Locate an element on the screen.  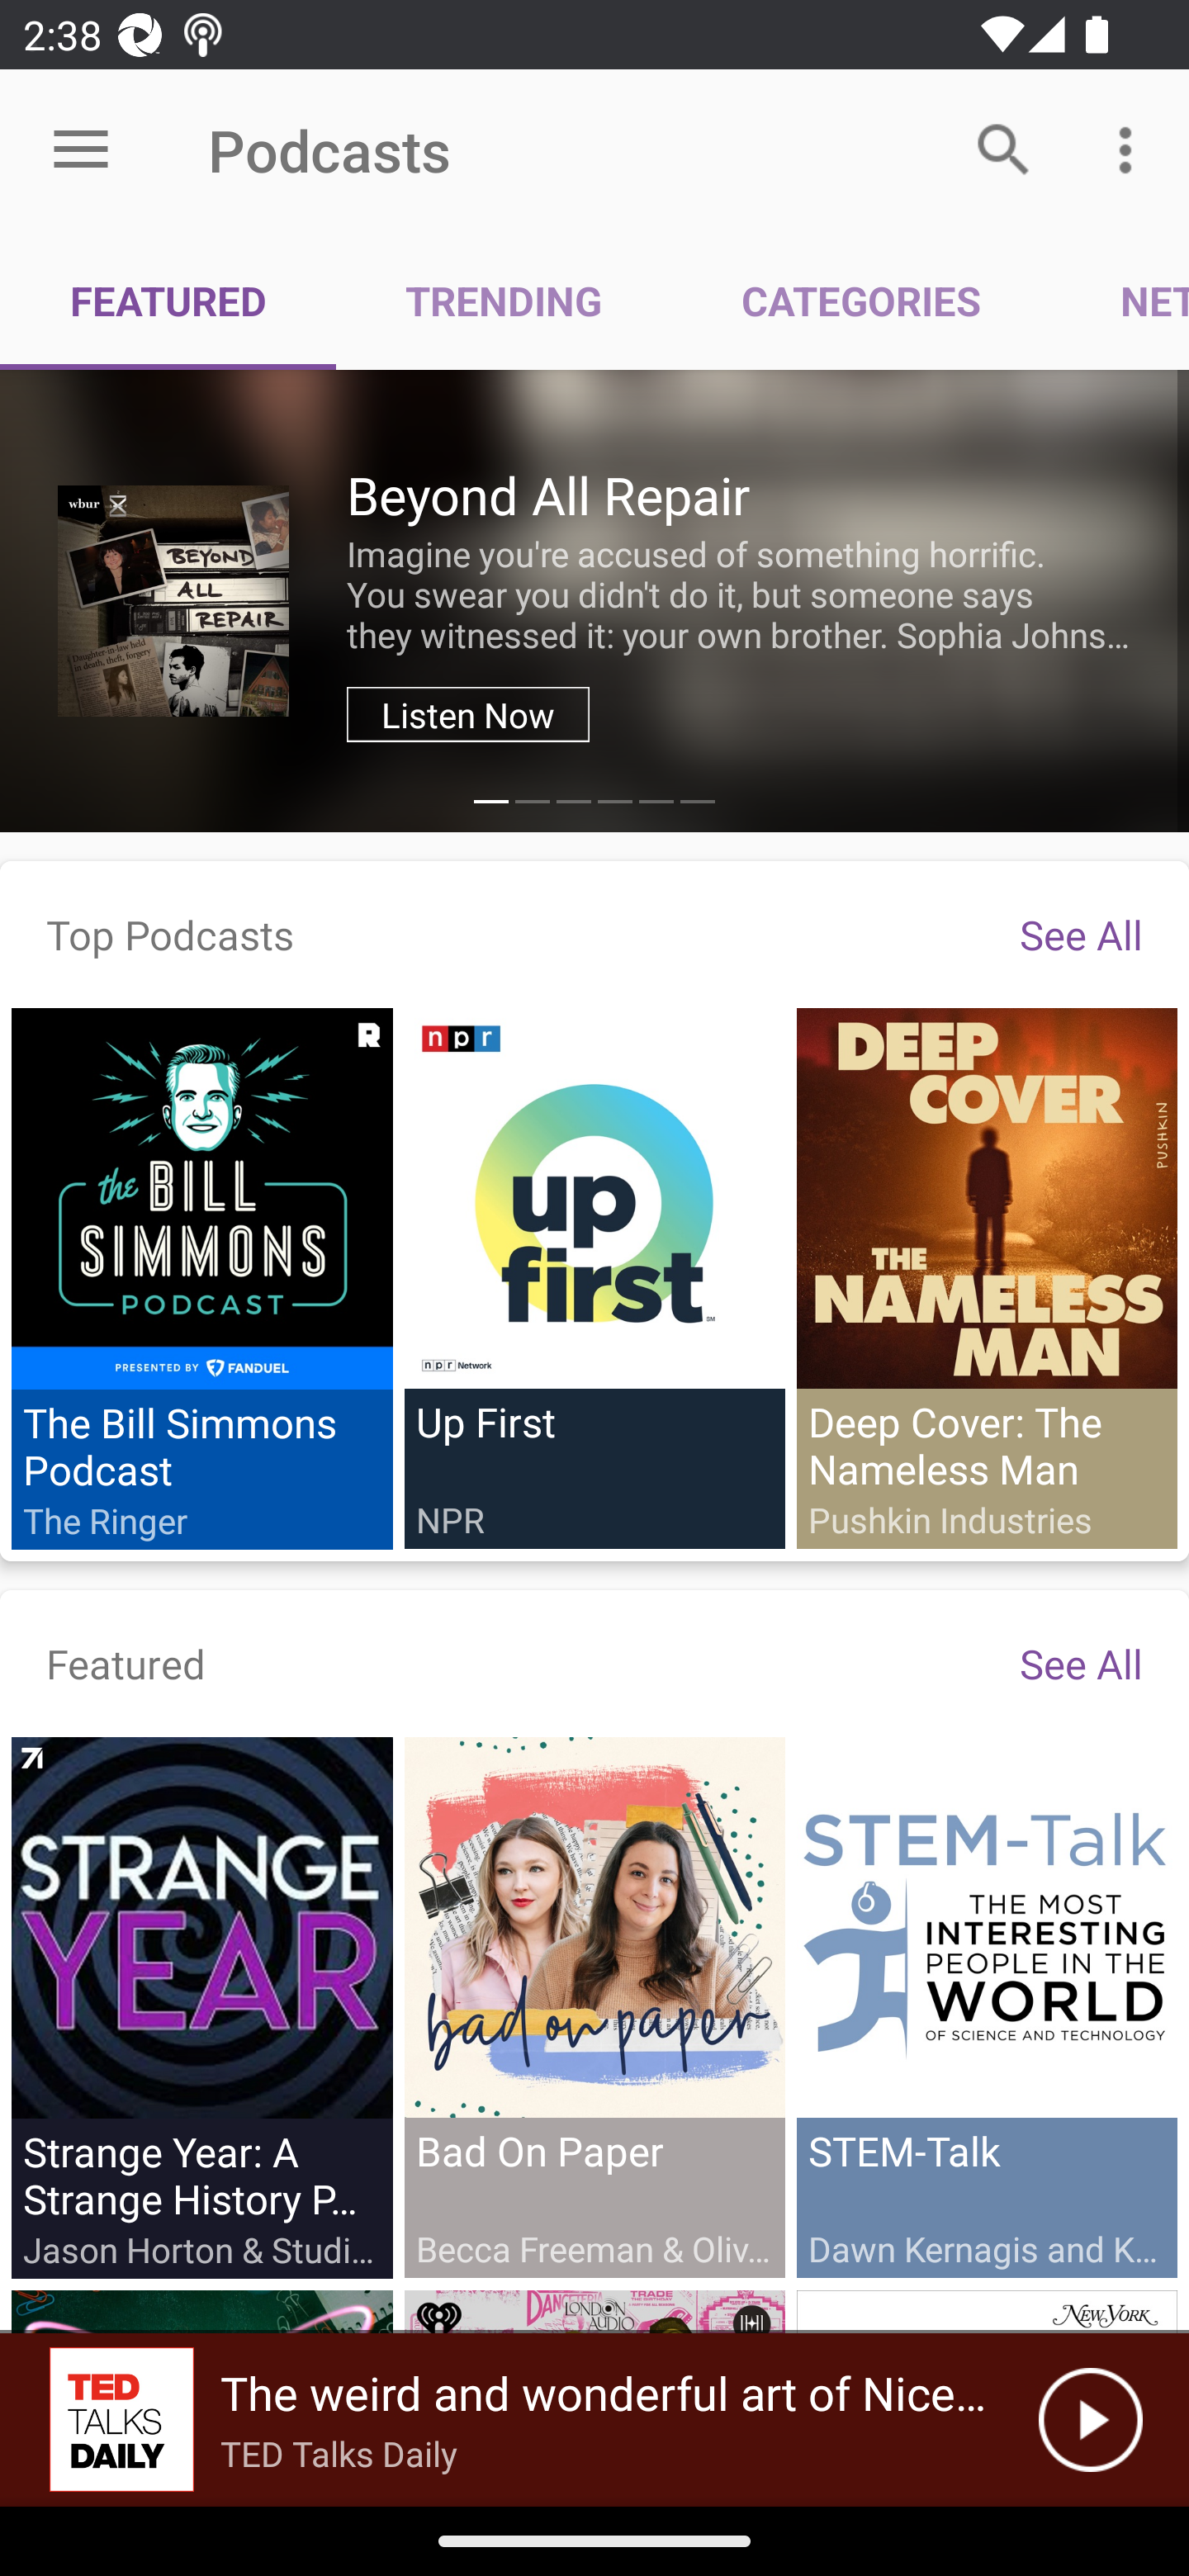
See All is located at coordinates (1081, 1663).